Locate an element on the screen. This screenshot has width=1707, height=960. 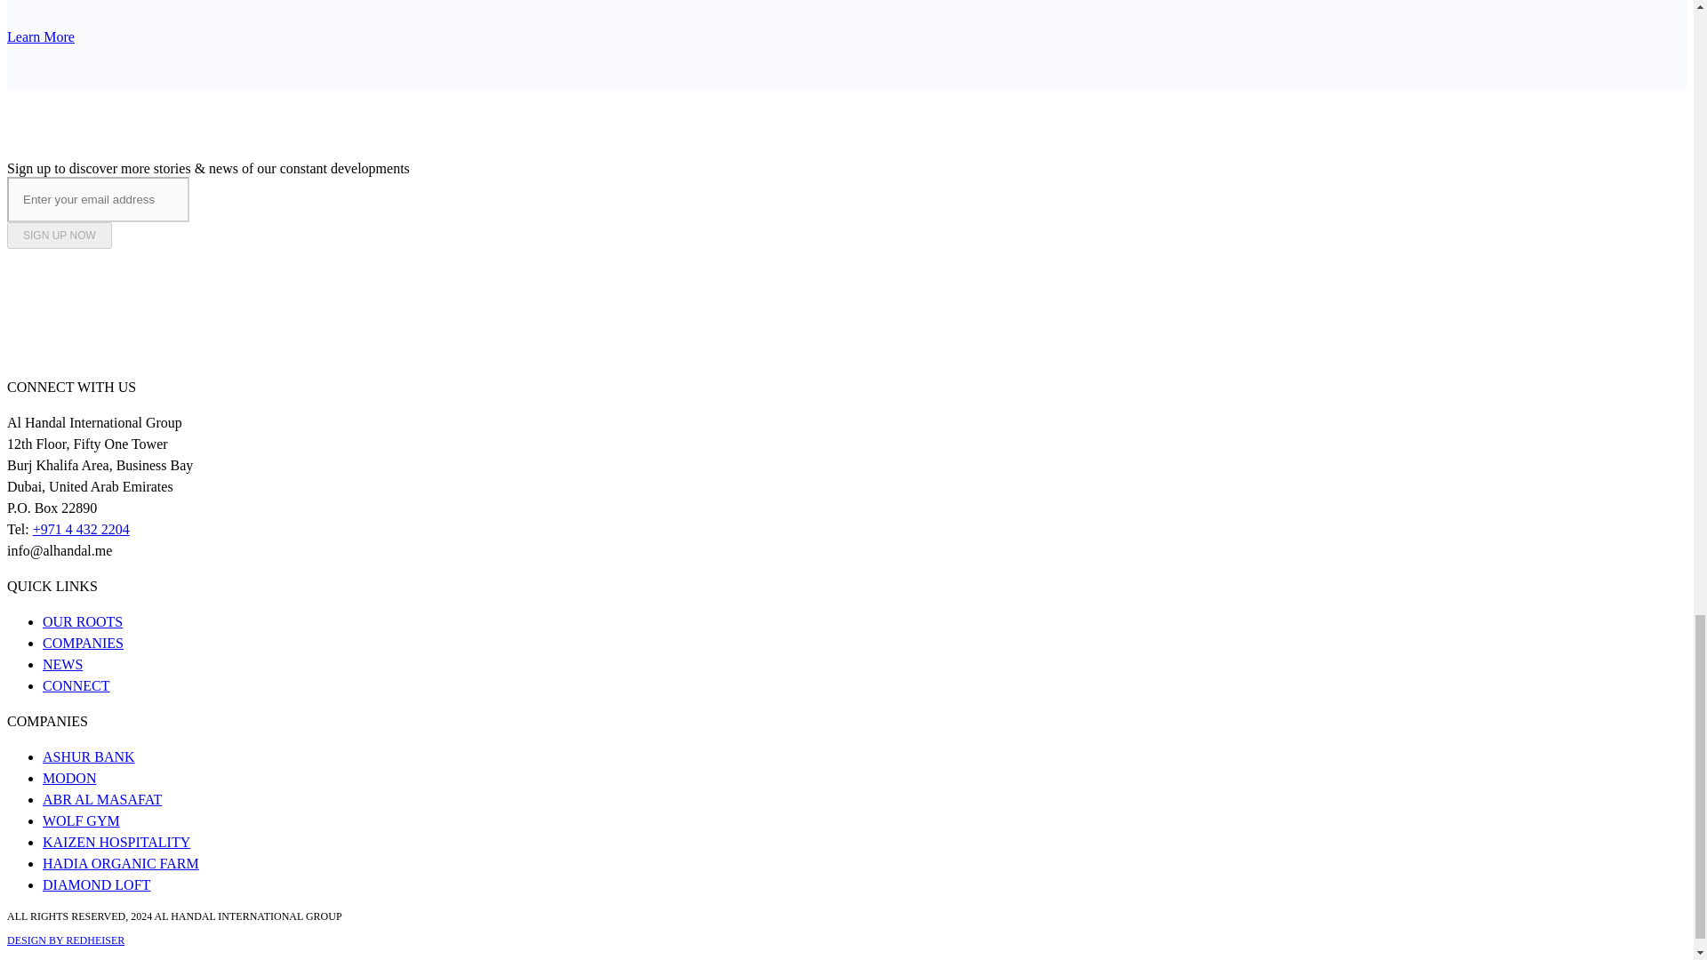
SIGN UP NOW is located at coordinates (59, 235).